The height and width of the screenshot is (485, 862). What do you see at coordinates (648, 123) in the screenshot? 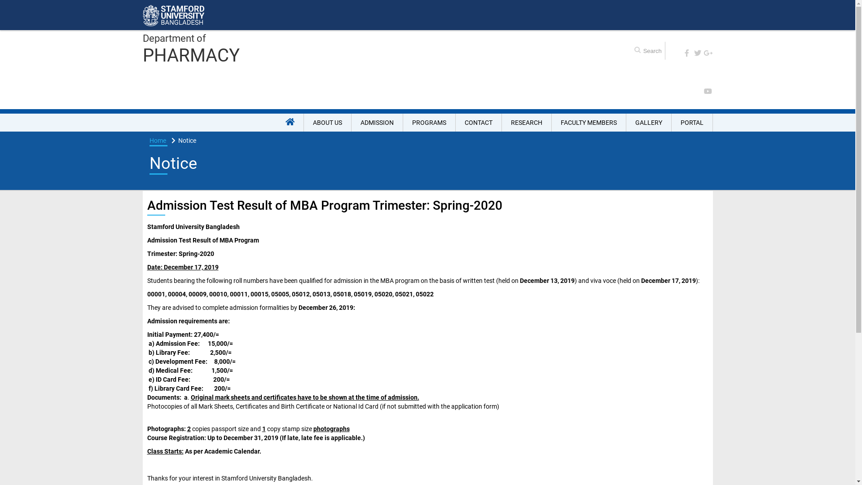
I see `GALLERY` at bounding box center [648, 123].